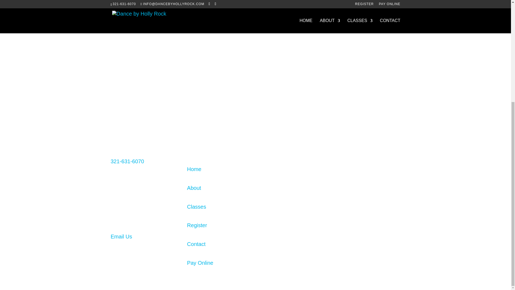 The image size is (515, 290). What do you see at coordinates (121, 237) in the screenshot?
I see `Email Us` at bounding box center [121, 237].